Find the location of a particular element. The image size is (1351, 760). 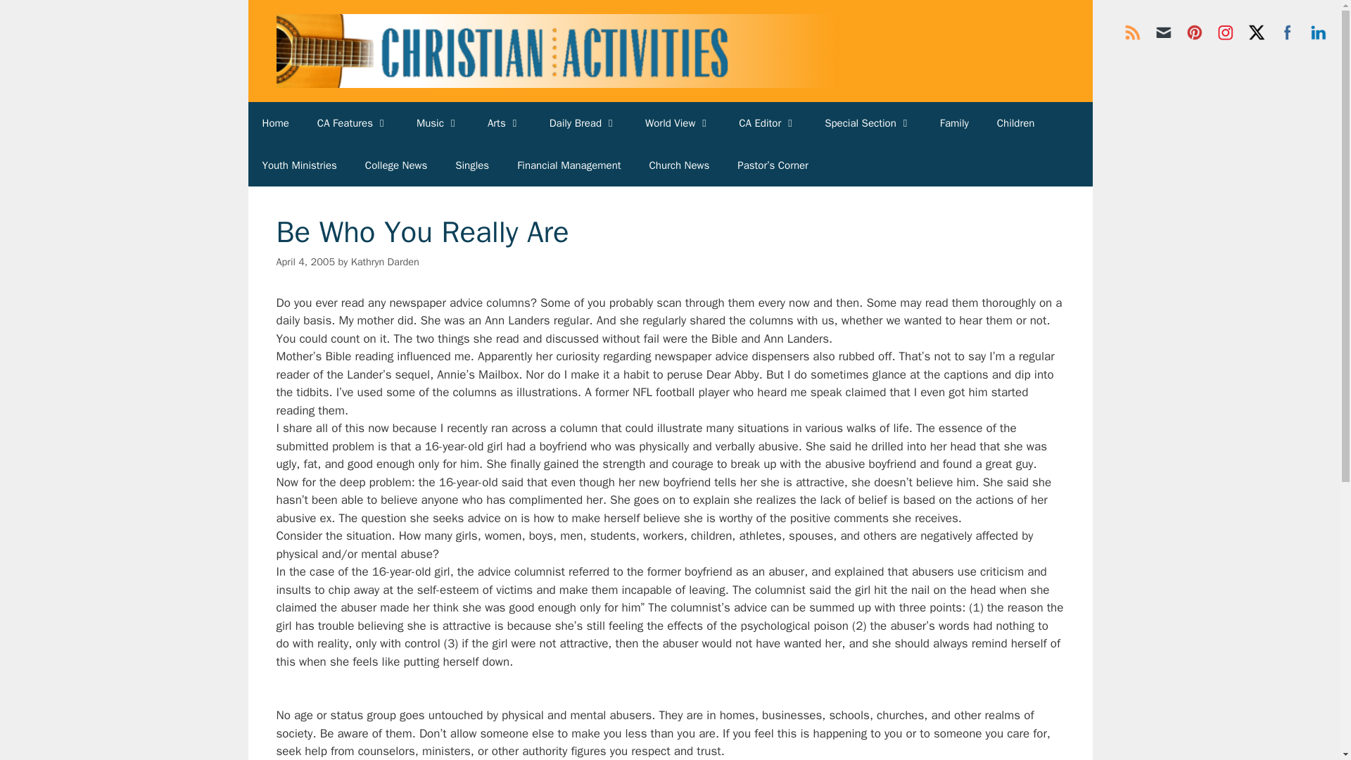

Arts is located at coordinates (504, 122).